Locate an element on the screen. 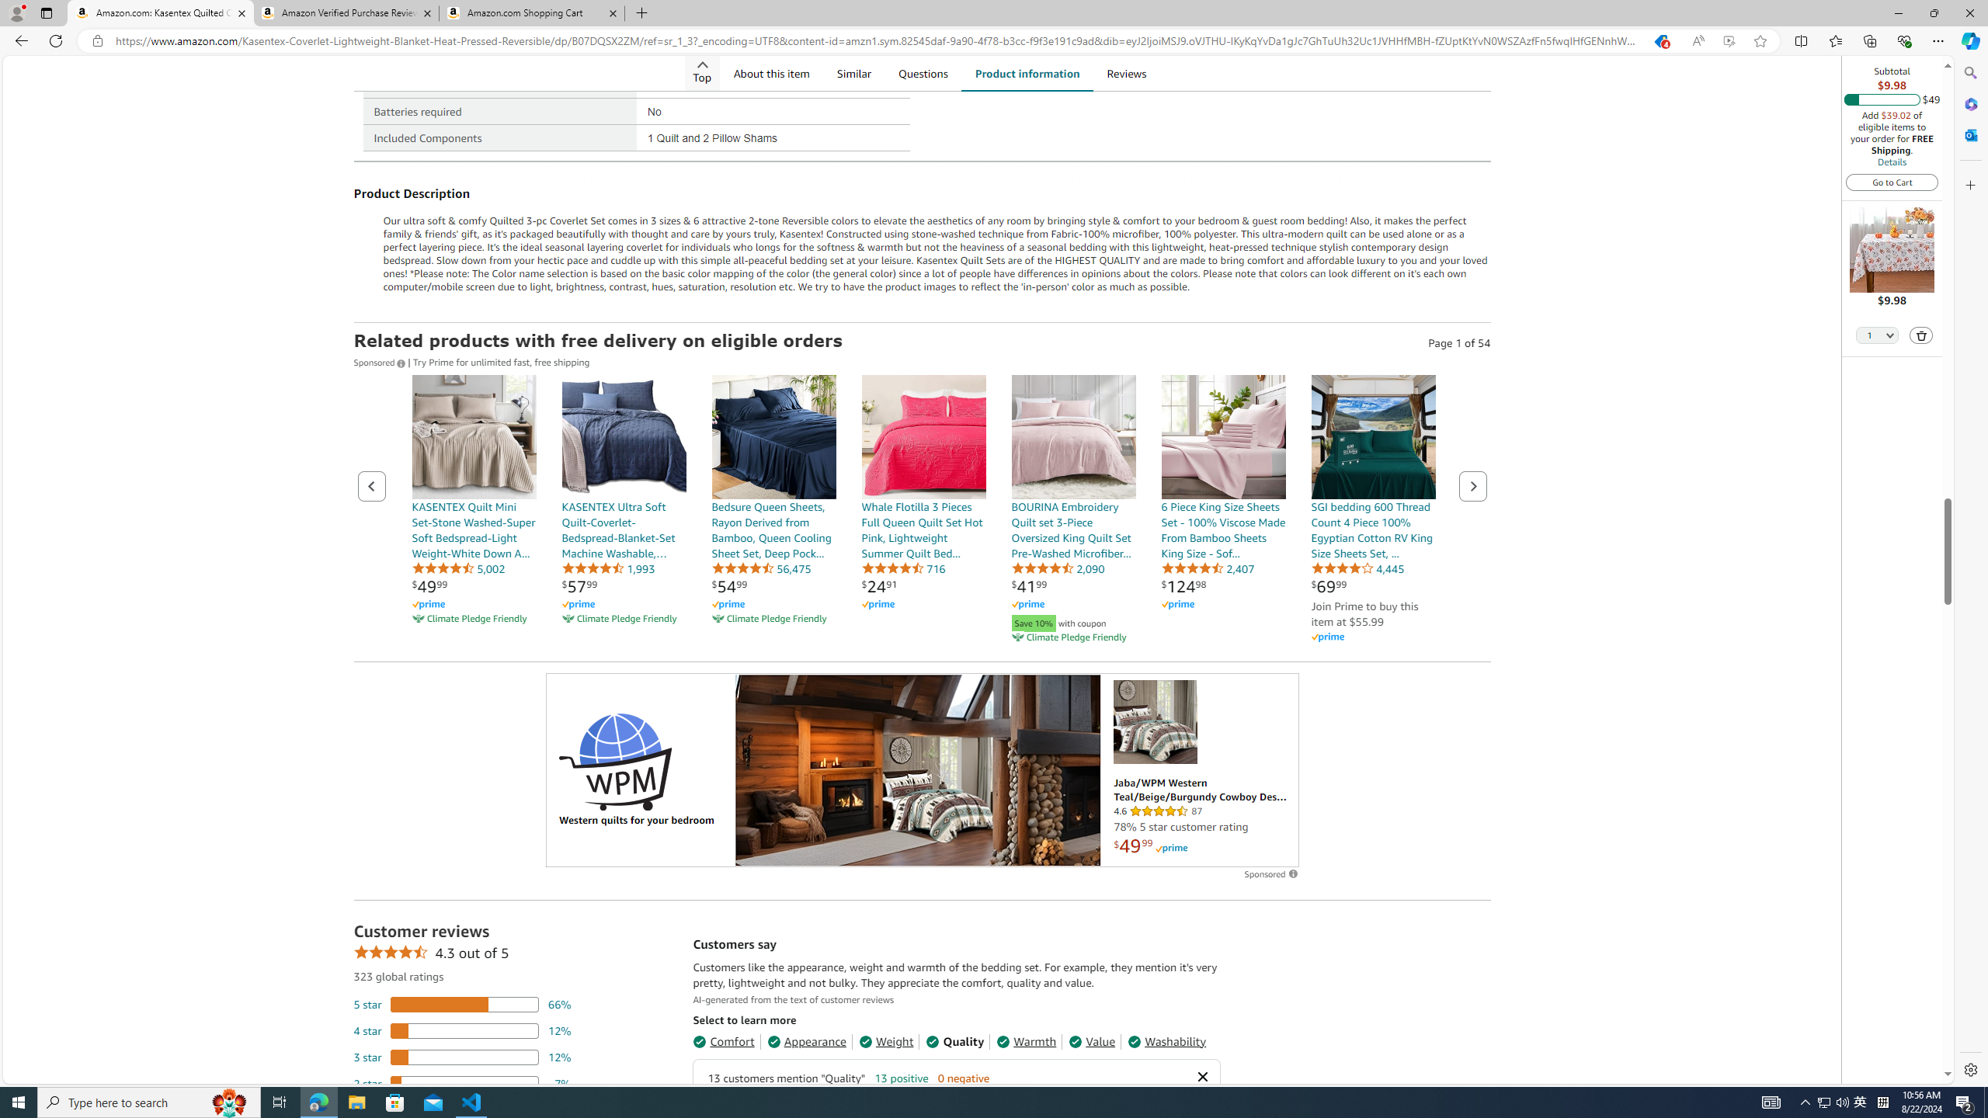 Image resolution: width=1988 pixels, height=1118 pixels. Product information is located at coordinates (1027, 73).